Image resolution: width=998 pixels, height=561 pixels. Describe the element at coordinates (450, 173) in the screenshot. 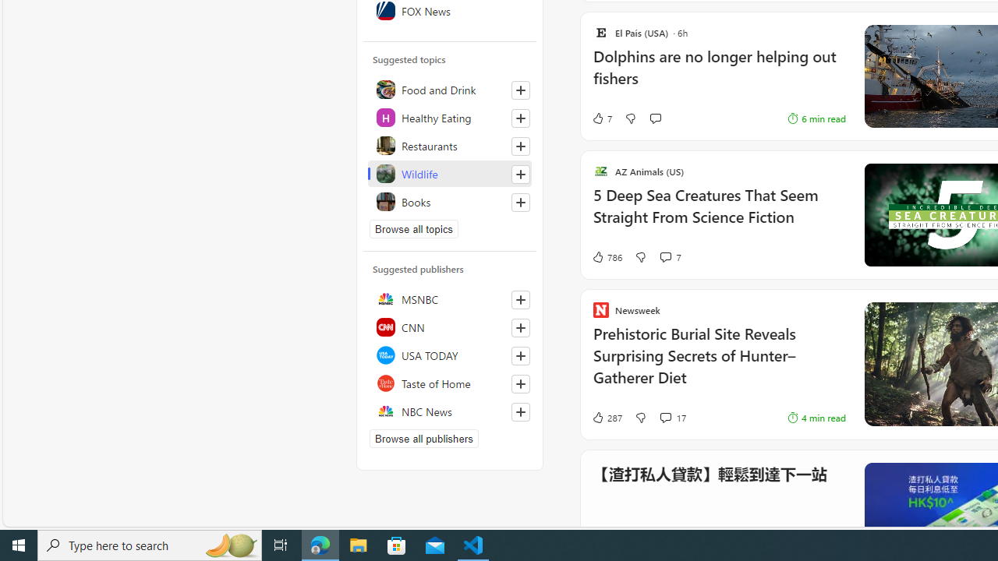

I see `Wildlife` at that location.